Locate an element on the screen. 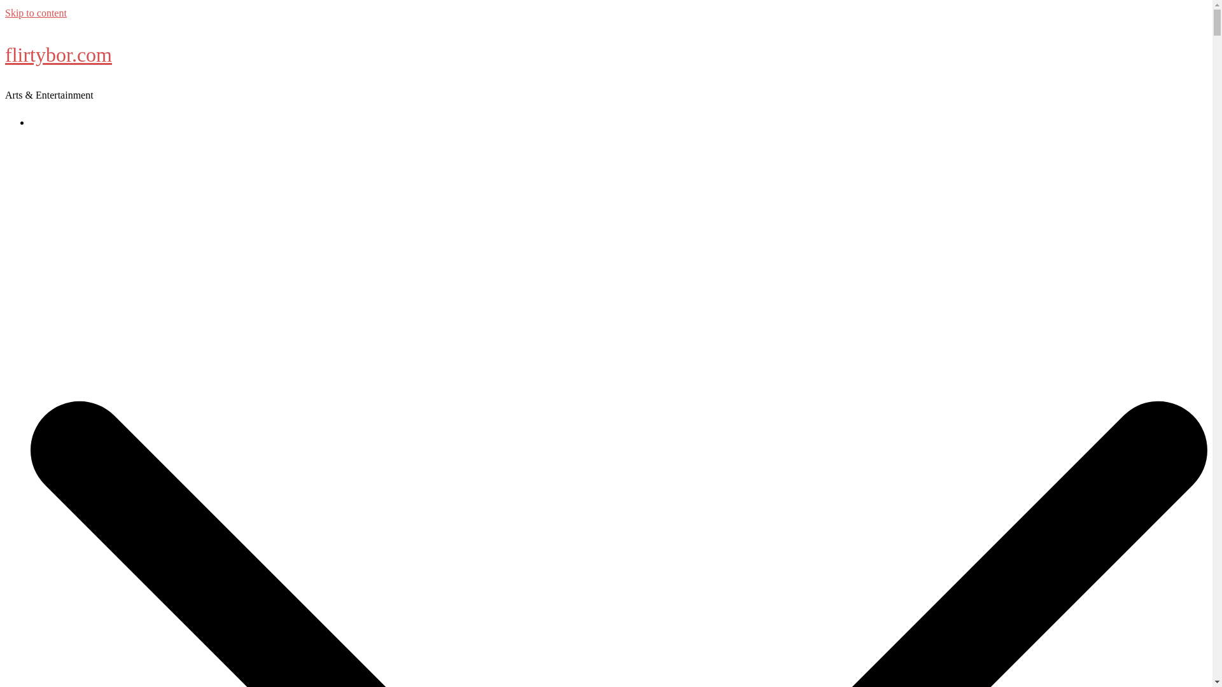 The width and height of the screenshot is (1222, 687). Company is located at coordinates (50, 122).